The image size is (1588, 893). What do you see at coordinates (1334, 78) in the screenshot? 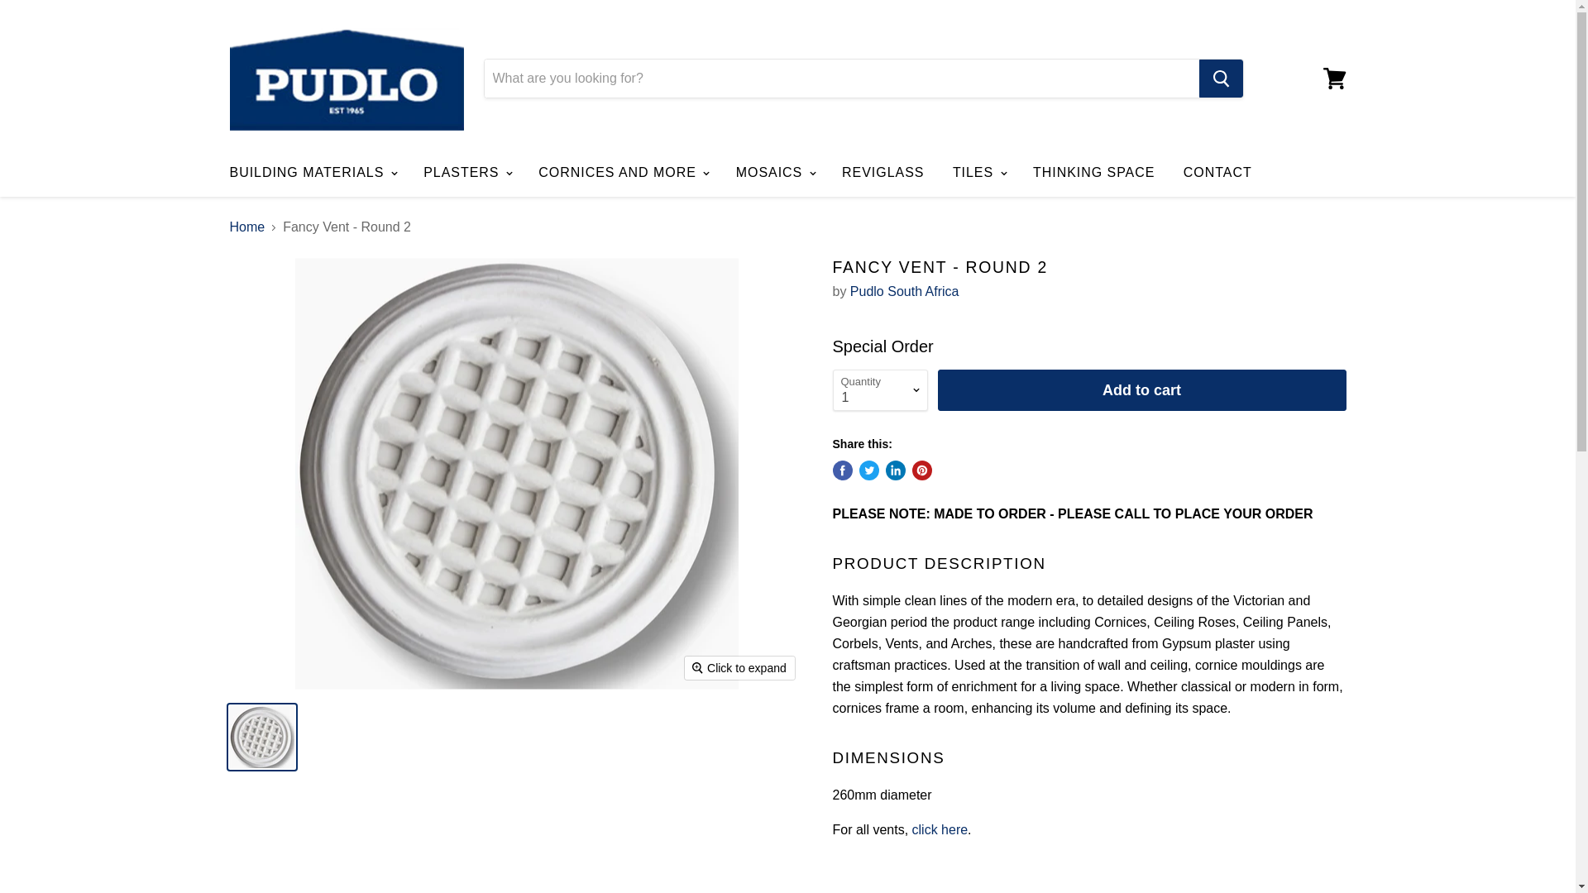
I see `View cart` at bounding box center [1334, 78].